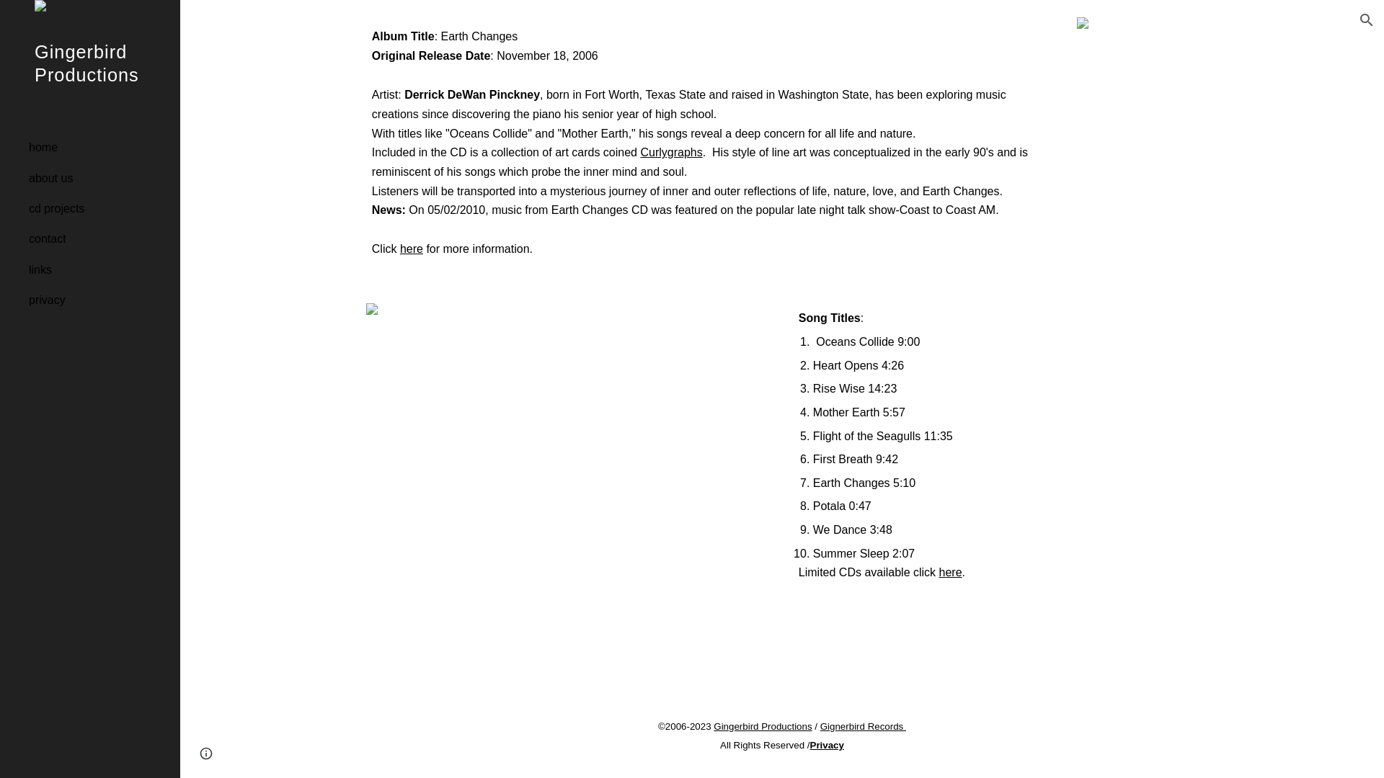 The width and height of the screenshot is (1384, 778). I want to click on Gingerbird Productions, so click(89, 82).